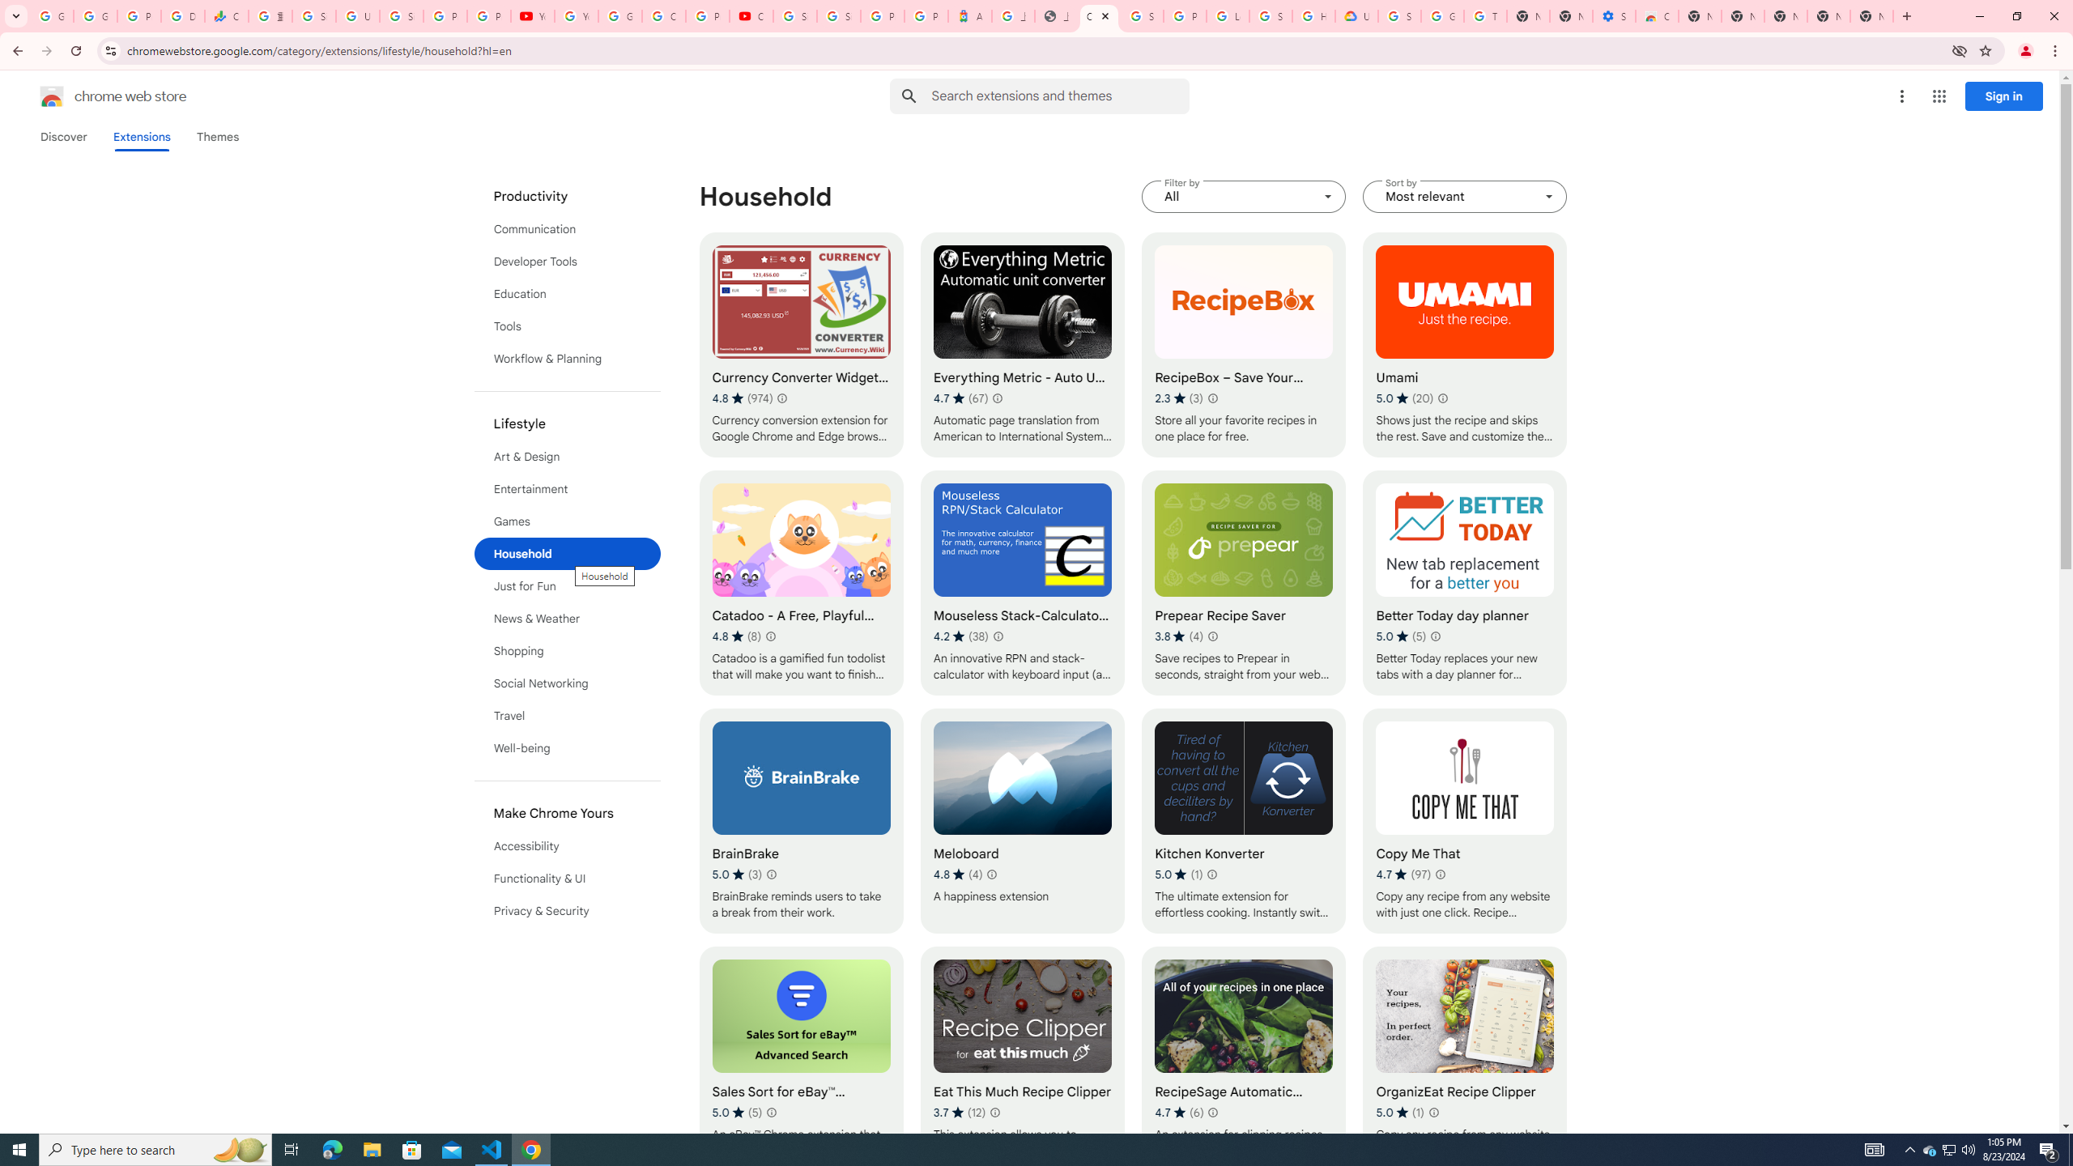  What do you see at coordinates (742, 398) in the screenshot?
I see `Average rating 4.8 out of 5 stars. 974 ratings.` at bounding box center [742, 398].